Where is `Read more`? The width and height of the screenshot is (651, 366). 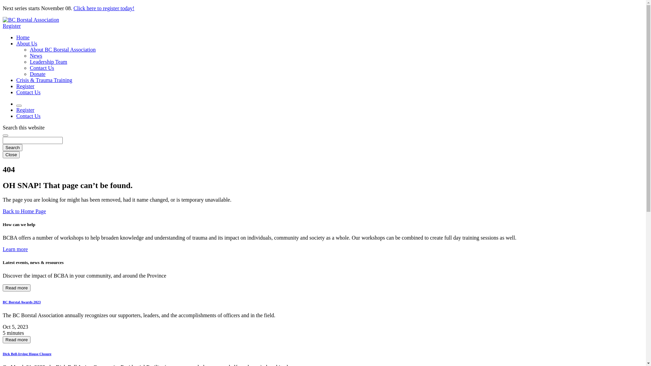
Read more is located at coordinates (17, 340).